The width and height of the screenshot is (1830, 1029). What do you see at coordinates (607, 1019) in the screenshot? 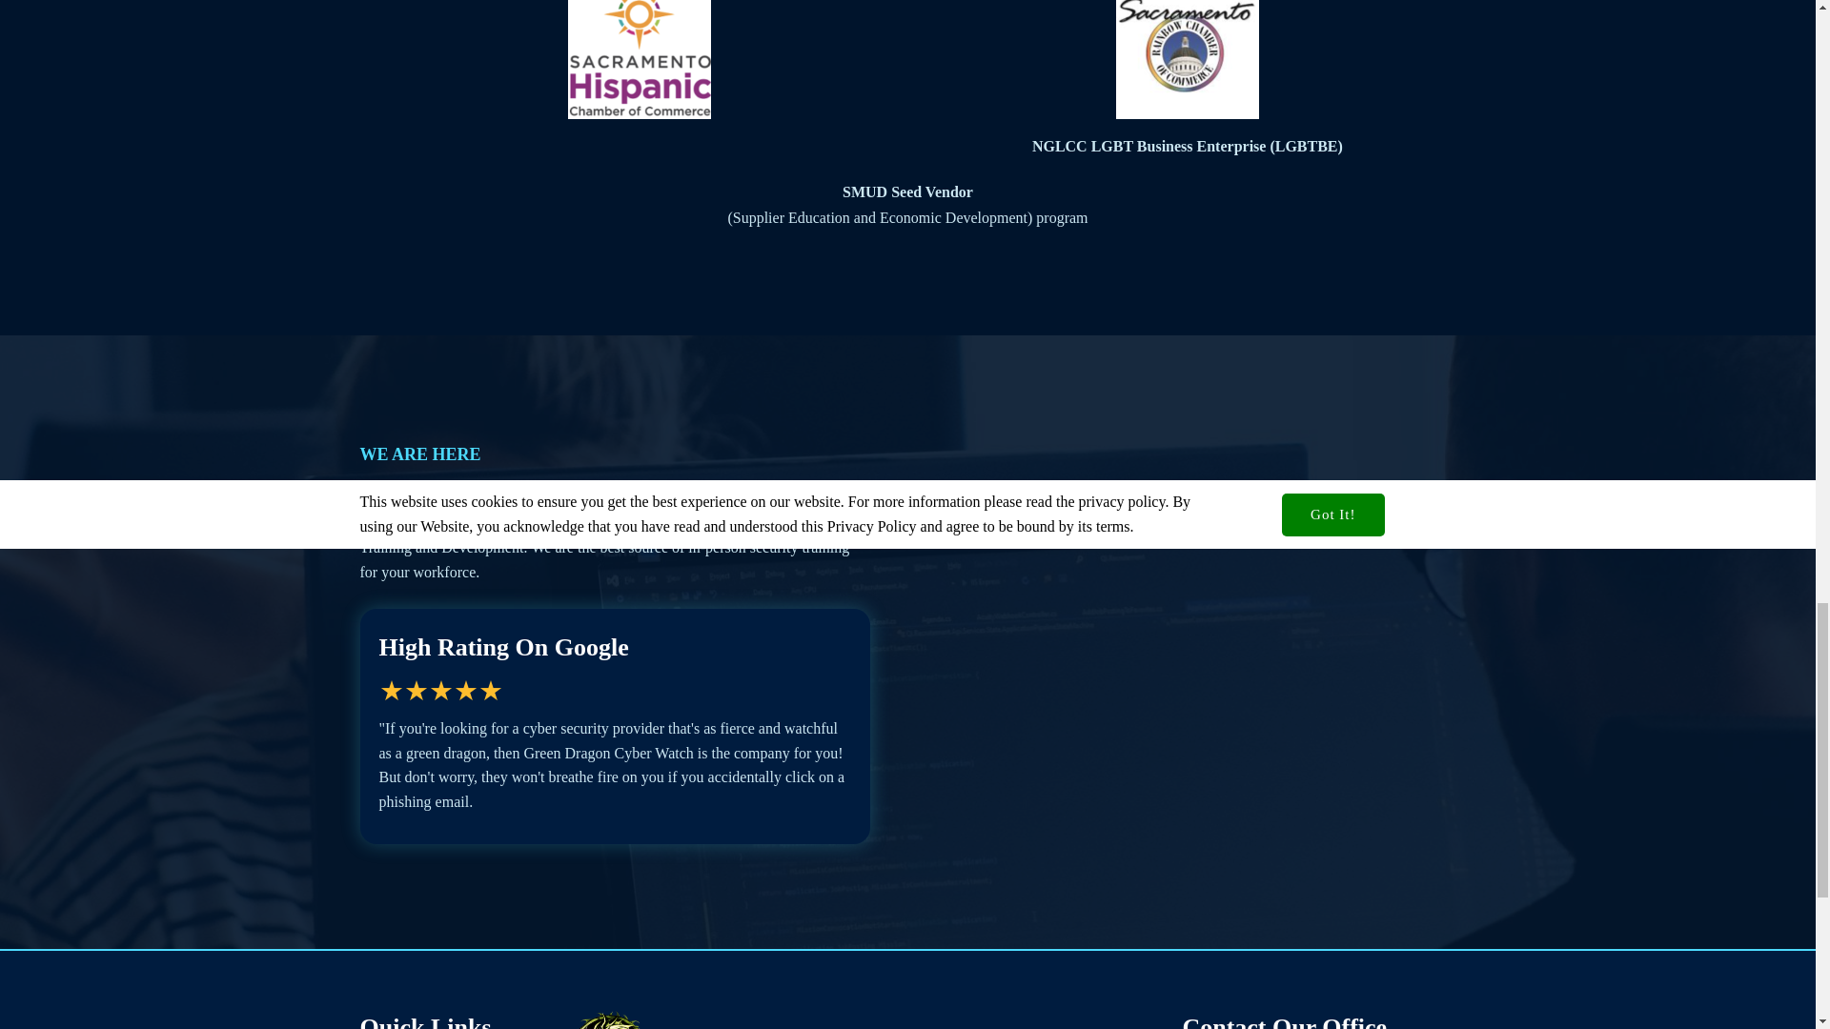
I see `LOGO` at bounding box center [607, 1019].